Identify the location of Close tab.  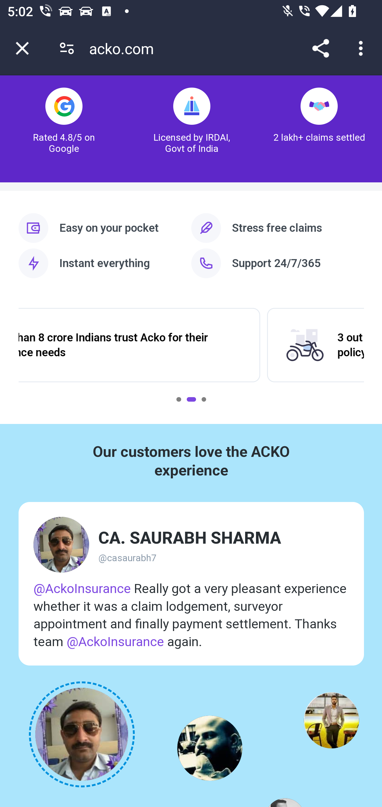
(22, 48).